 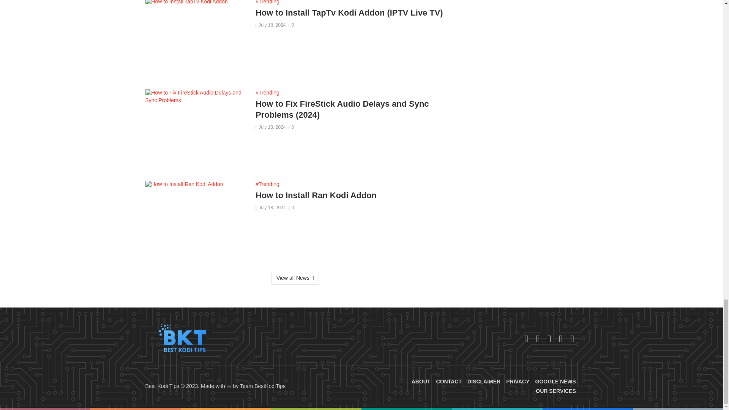 What do you see at coordinates (292, 25) in the screenshot?
I see `0 Comments` at bounding box center [292, 25].